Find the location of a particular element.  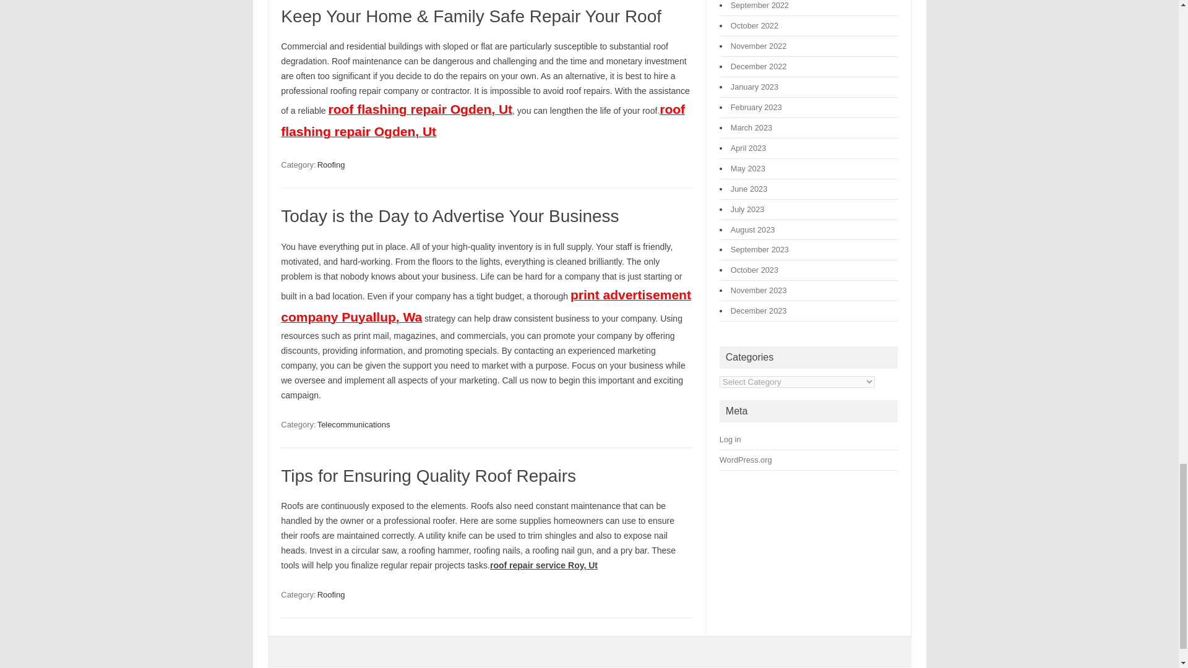

View all posts in Roofing is located at coordinates (331, 594).